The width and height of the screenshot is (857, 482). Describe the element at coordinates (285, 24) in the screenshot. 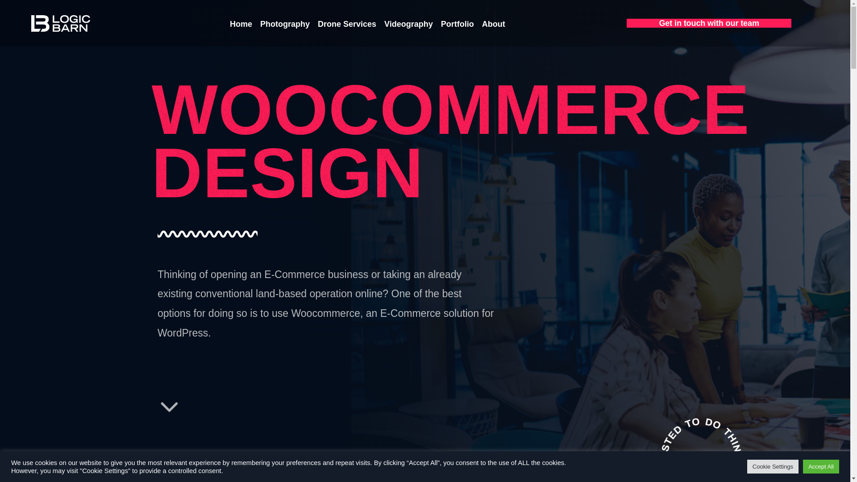

I see `Photography` at that location.